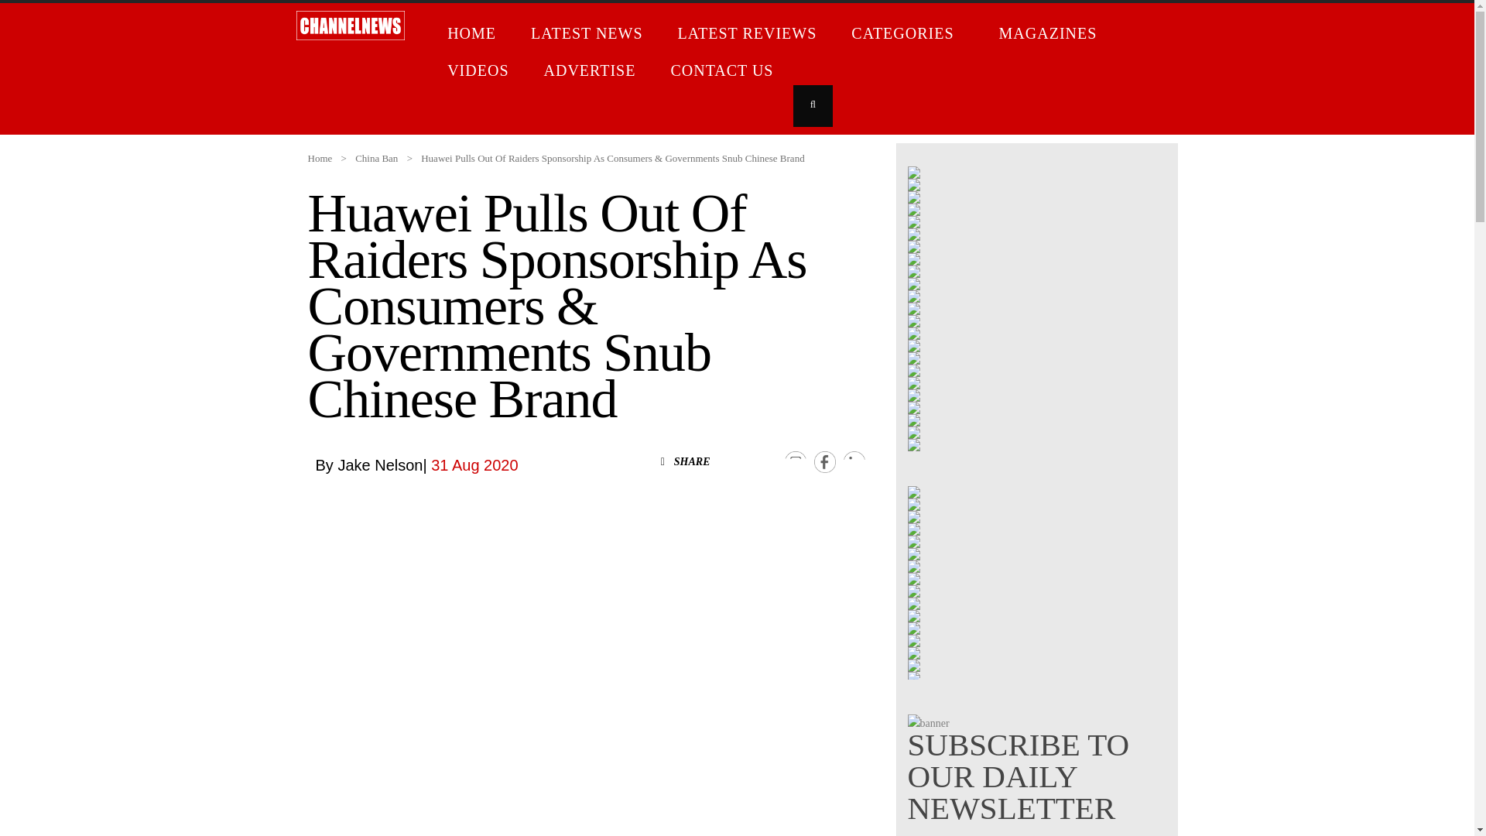 The image size is (1486, 836). I want to click on Posts by Jake Nelson, so click(379, 464).